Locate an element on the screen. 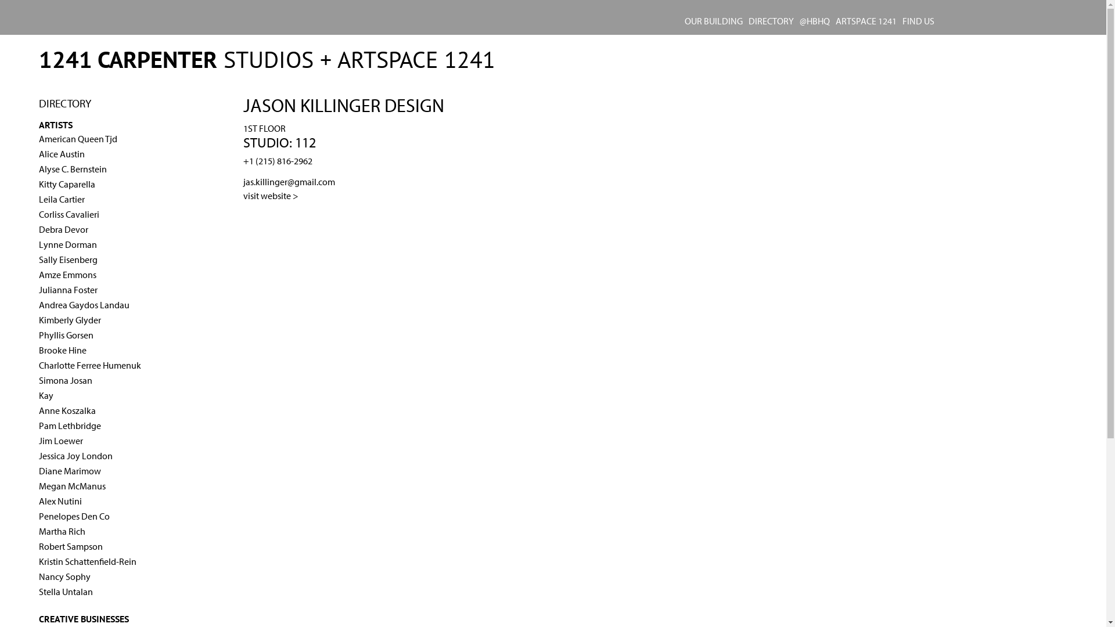  Megan McManus is located at coordinates (72, 486).